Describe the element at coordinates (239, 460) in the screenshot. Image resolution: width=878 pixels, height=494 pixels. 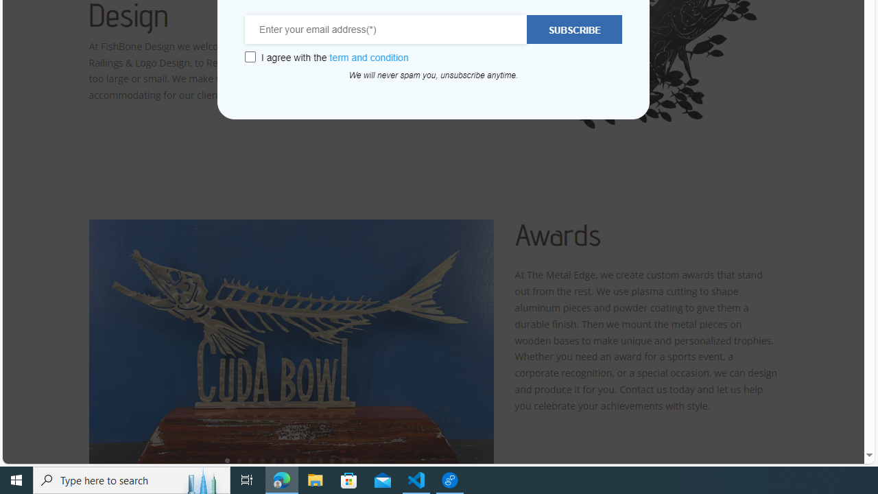
I see `2` at that location.